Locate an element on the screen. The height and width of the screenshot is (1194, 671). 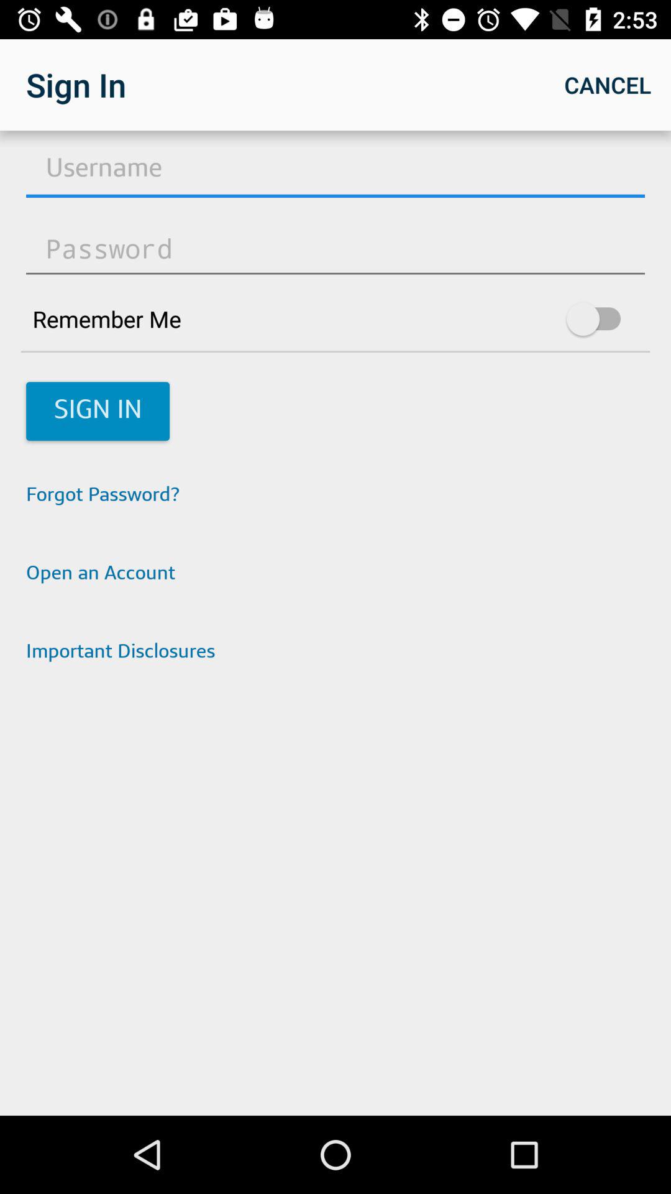
jump to cancel item is located at coordinates (608, 85).